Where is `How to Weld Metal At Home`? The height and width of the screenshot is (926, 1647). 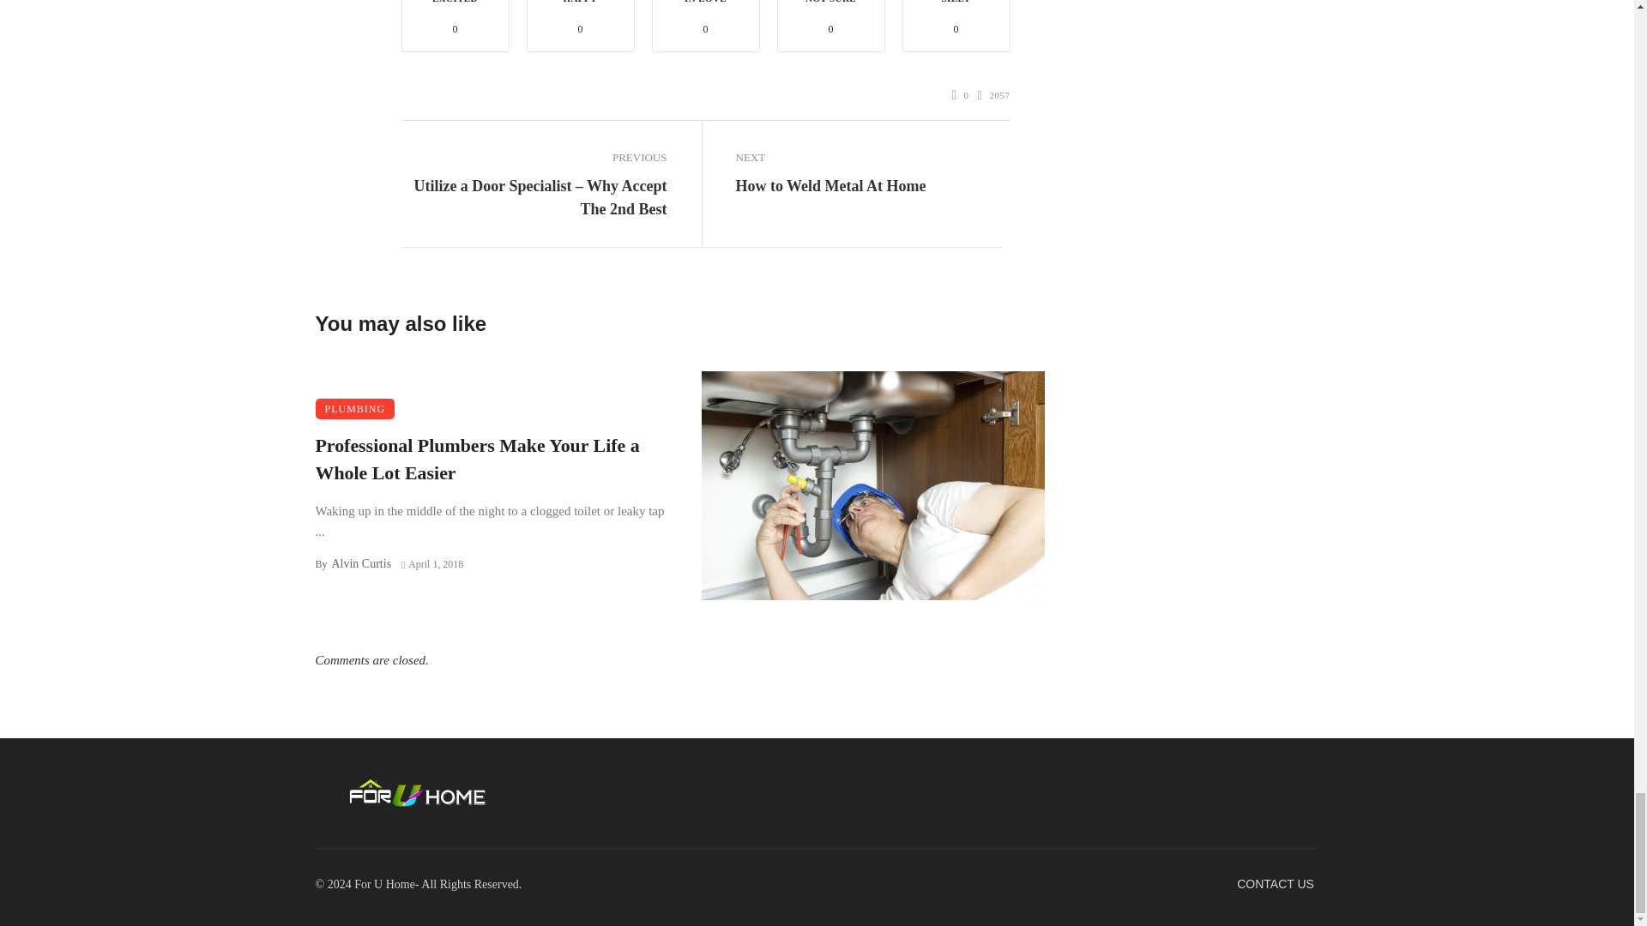
How to Weld Metal At Home is located at coordinates (830, 187).